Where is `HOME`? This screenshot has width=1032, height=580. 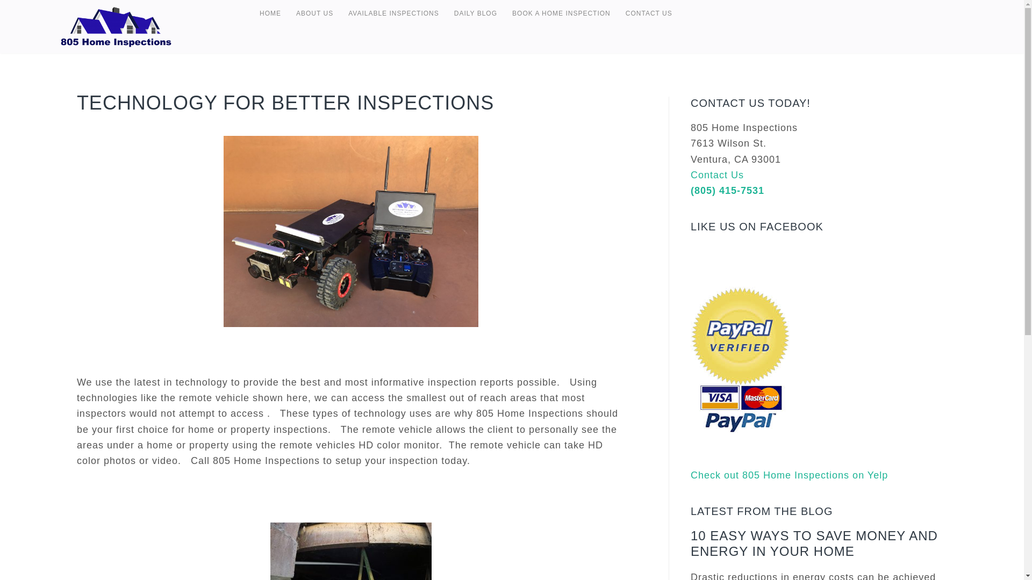
HOME is located at coordinates (270, 13).